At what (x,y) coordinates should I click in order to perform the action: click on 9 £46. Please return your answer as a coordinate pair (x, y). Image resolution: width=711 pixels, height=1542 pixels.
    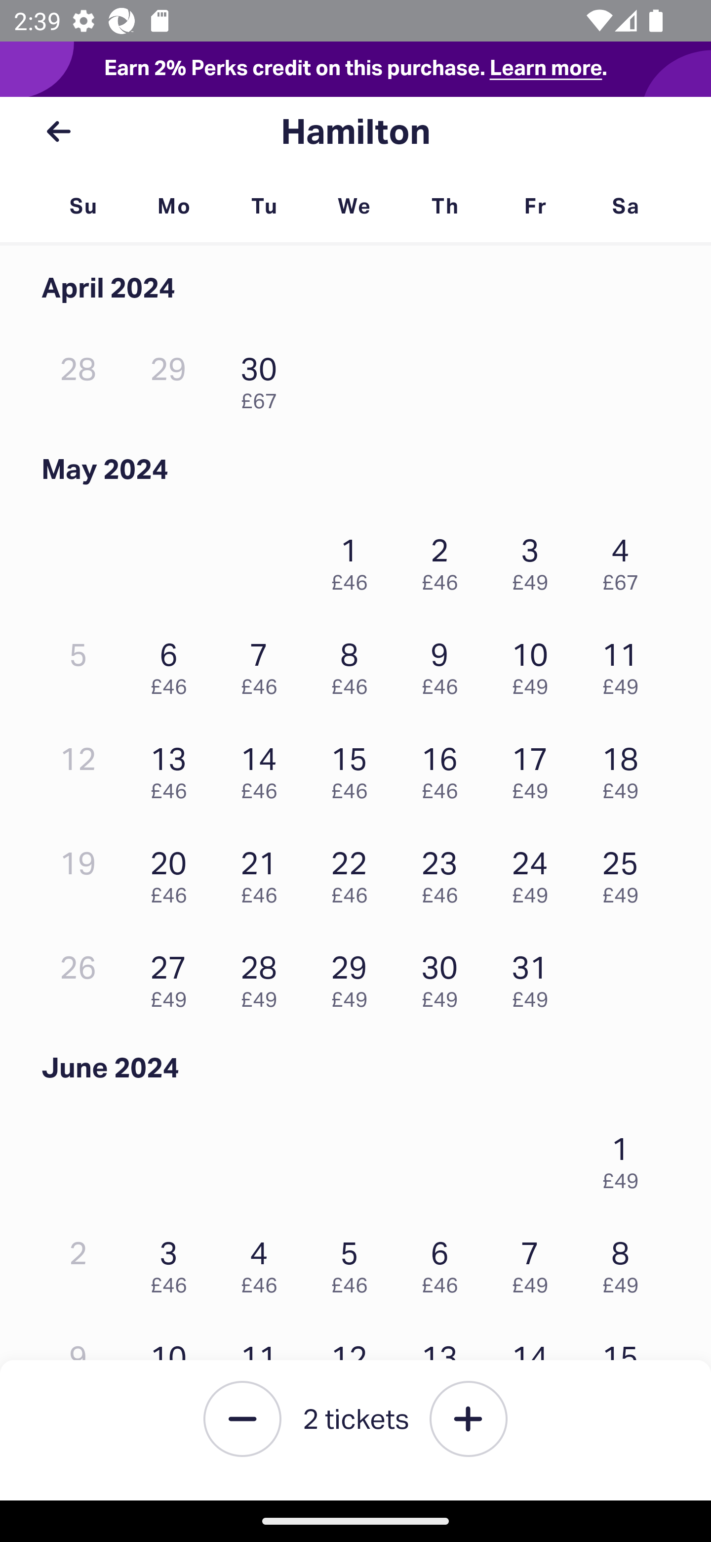
    Looking at the image, I should click on (444, 663).